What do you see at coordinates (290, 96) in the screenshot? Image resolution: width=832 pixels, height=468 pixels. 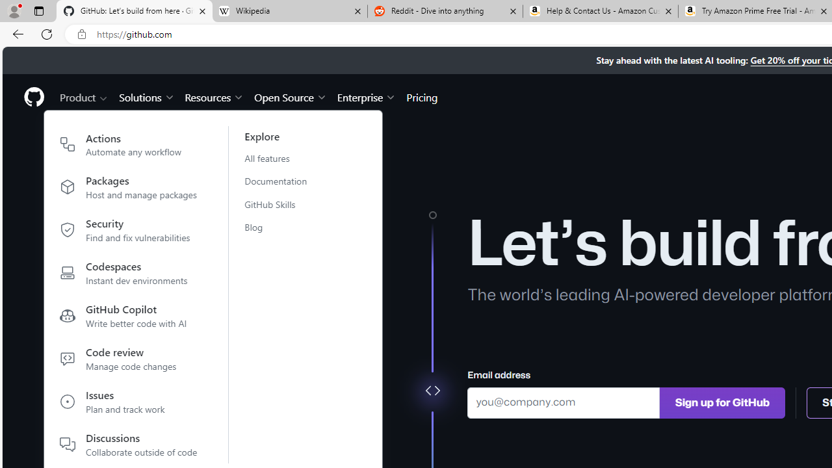 I see `Open Source` at bounding box center [290, 96].